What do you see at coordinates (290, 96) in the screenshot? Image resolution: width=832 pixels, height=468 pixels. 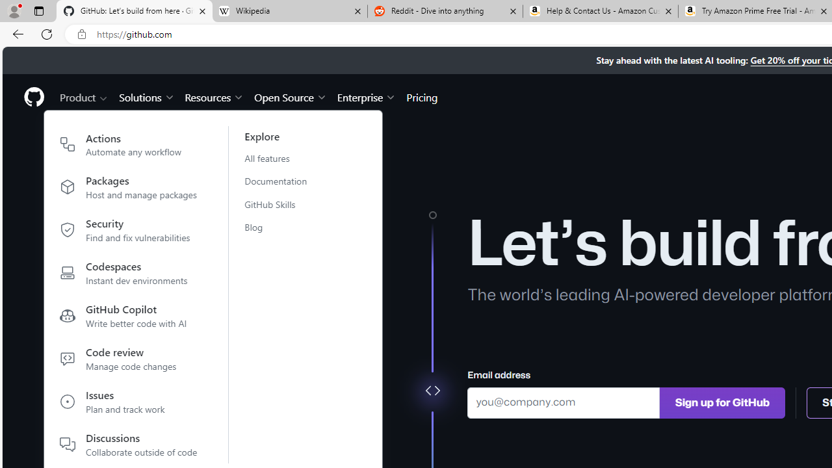 I see `Open Source` at bounding box center [290, 96].